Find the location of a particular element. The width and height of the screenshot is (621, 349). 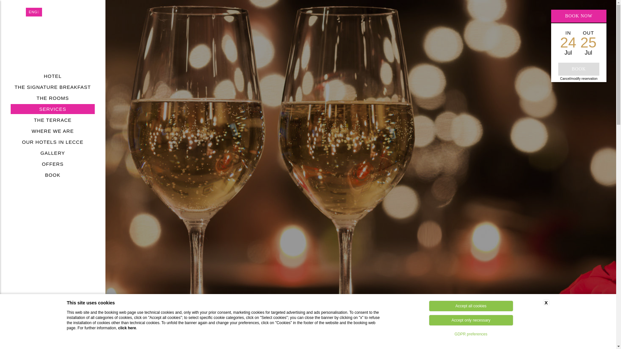

GALLERY is located at coordinates (52, 153).